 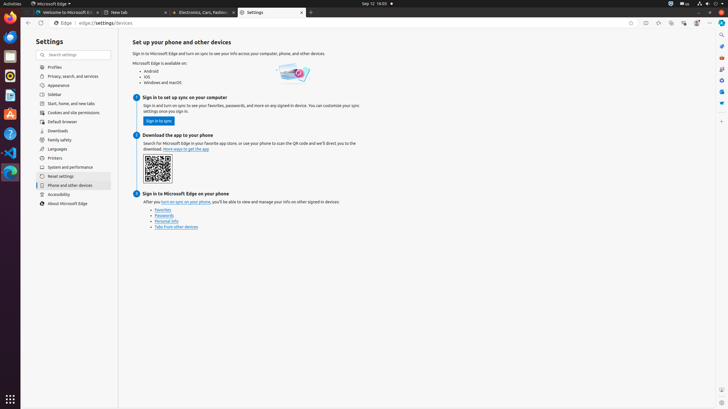 What do you see at coordinates (167, 222) in the screenshot?
I see `Personal info` at bounding box center [167, 222].